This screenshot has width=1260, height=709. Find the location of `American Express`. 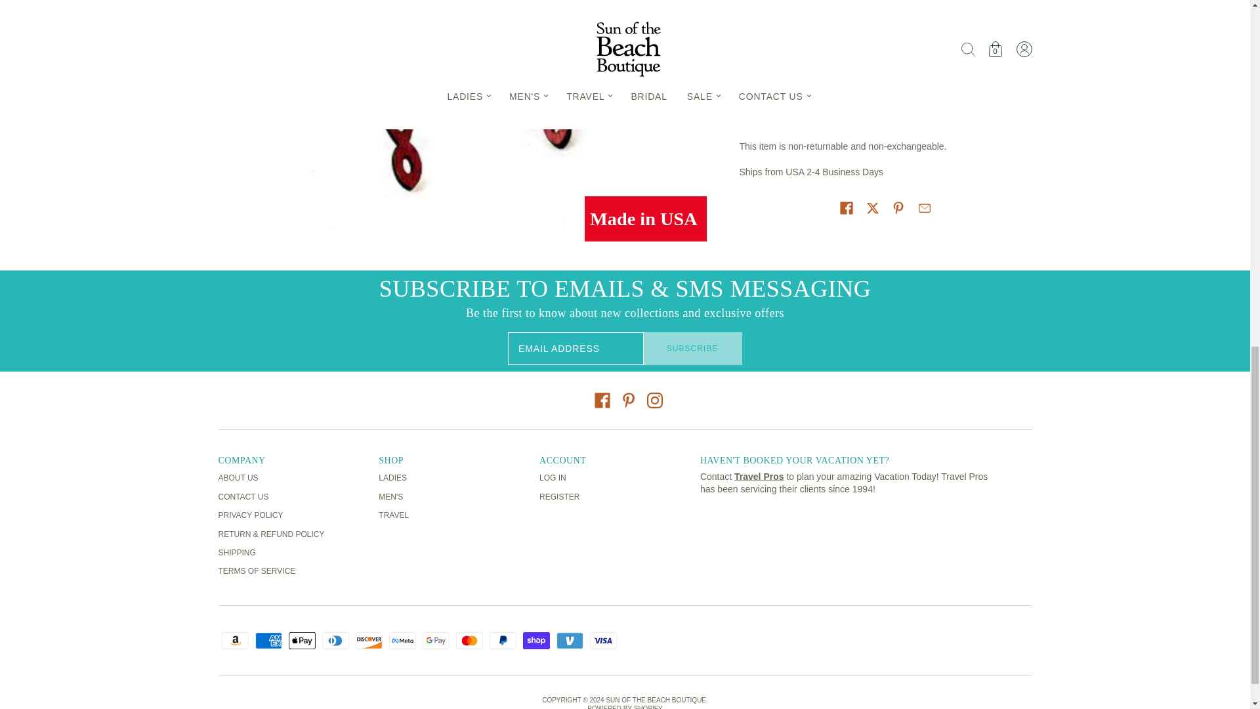

American Express is located at coordinates (268, 641).